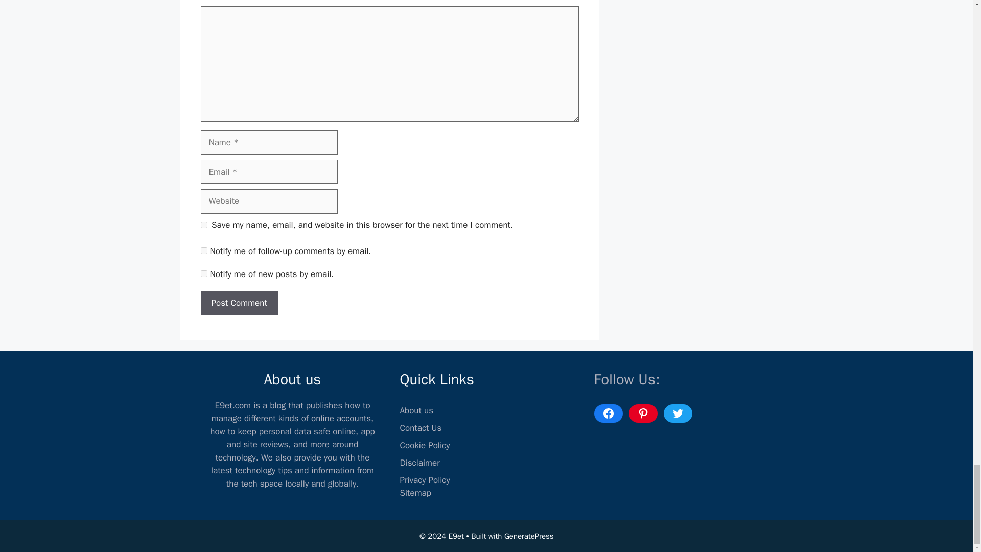 This screenshot has height=552, width=981. I want to click on Post Comment, so click(239, 303).